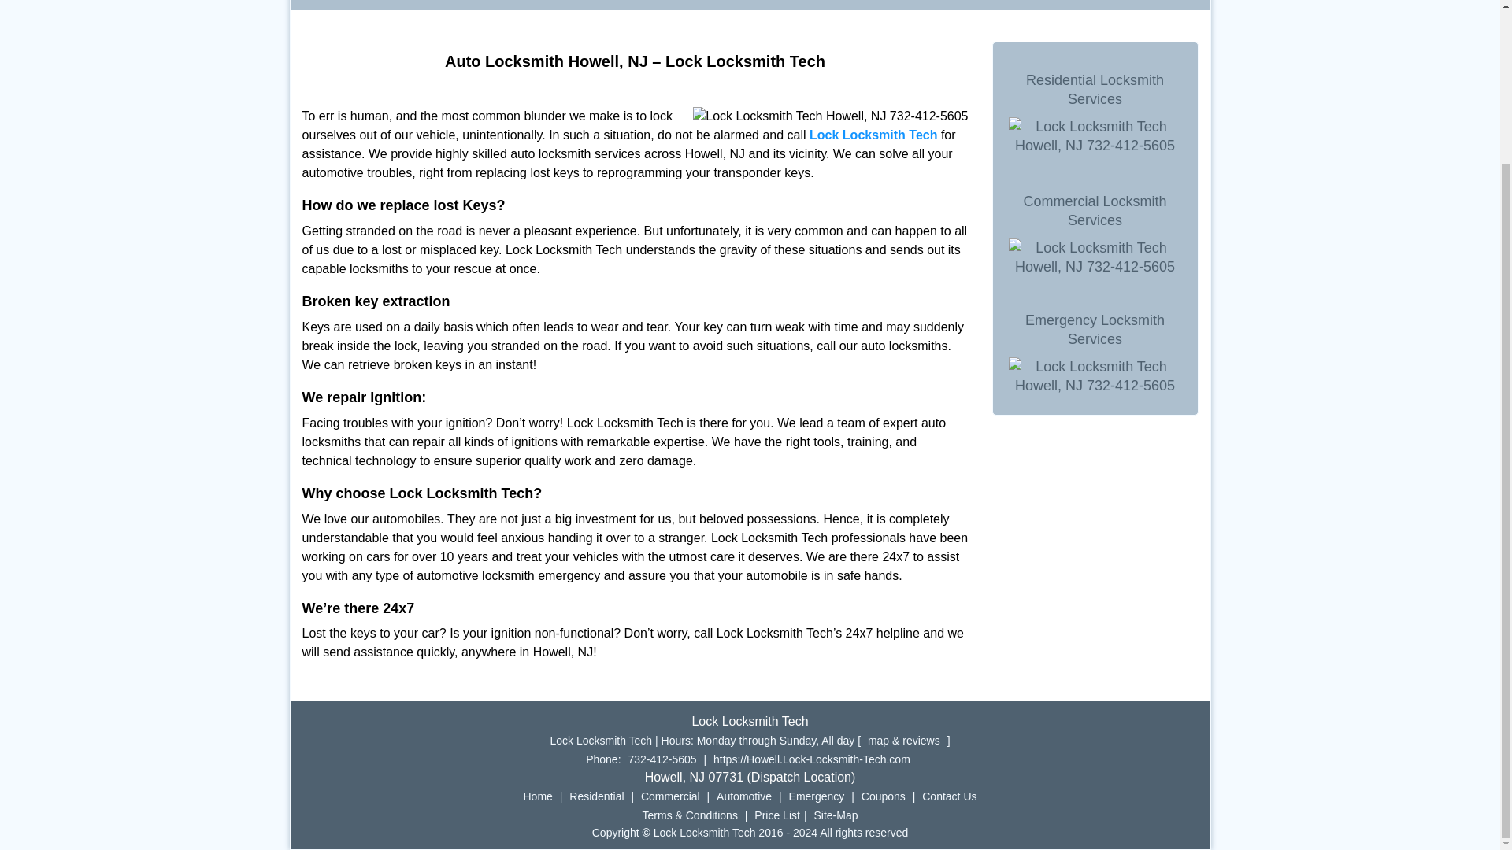 The width and height of the screenshot is (1512, 850). I want to click on Lock Locksmith Tech Howell, NJ 732-412-5605, so click(830, 116).